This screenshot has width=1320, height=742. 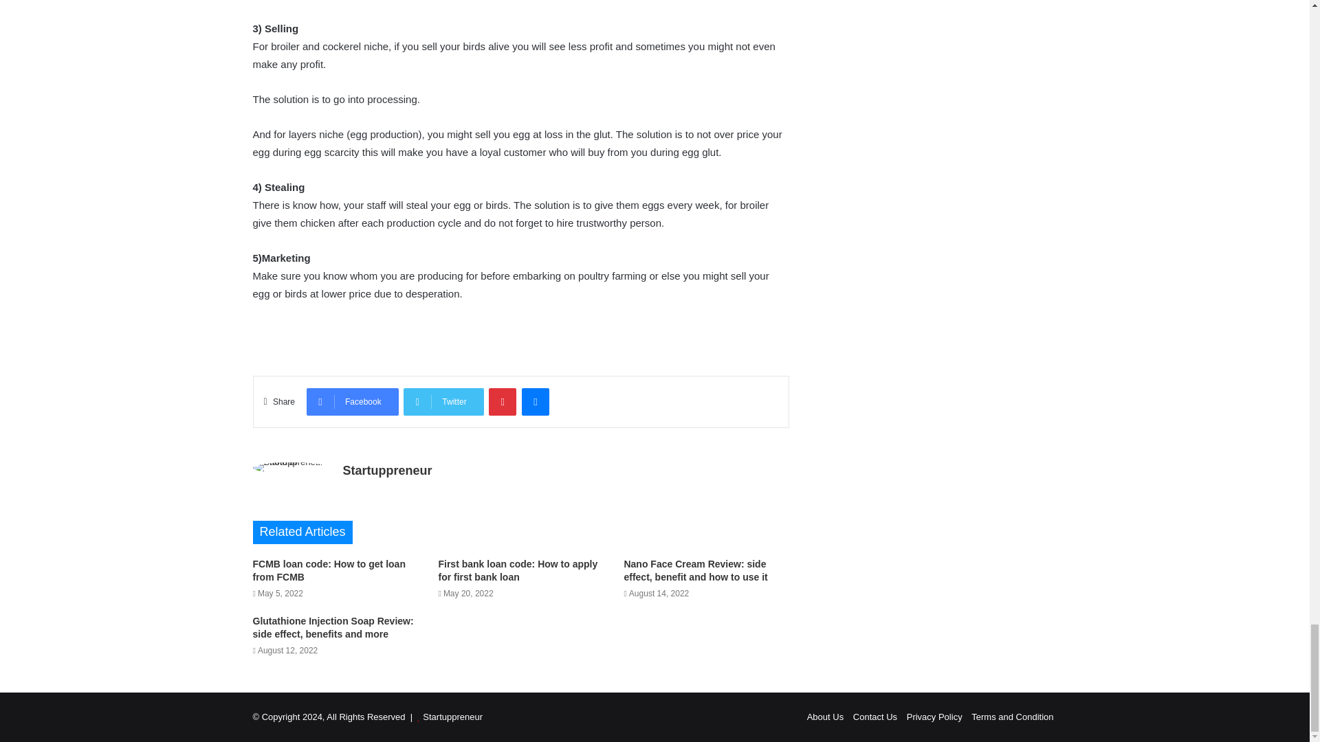 What do you see at coordinates (443, 401) in the screenshot?
I see `Twitter` at bounding box center [443, 401].